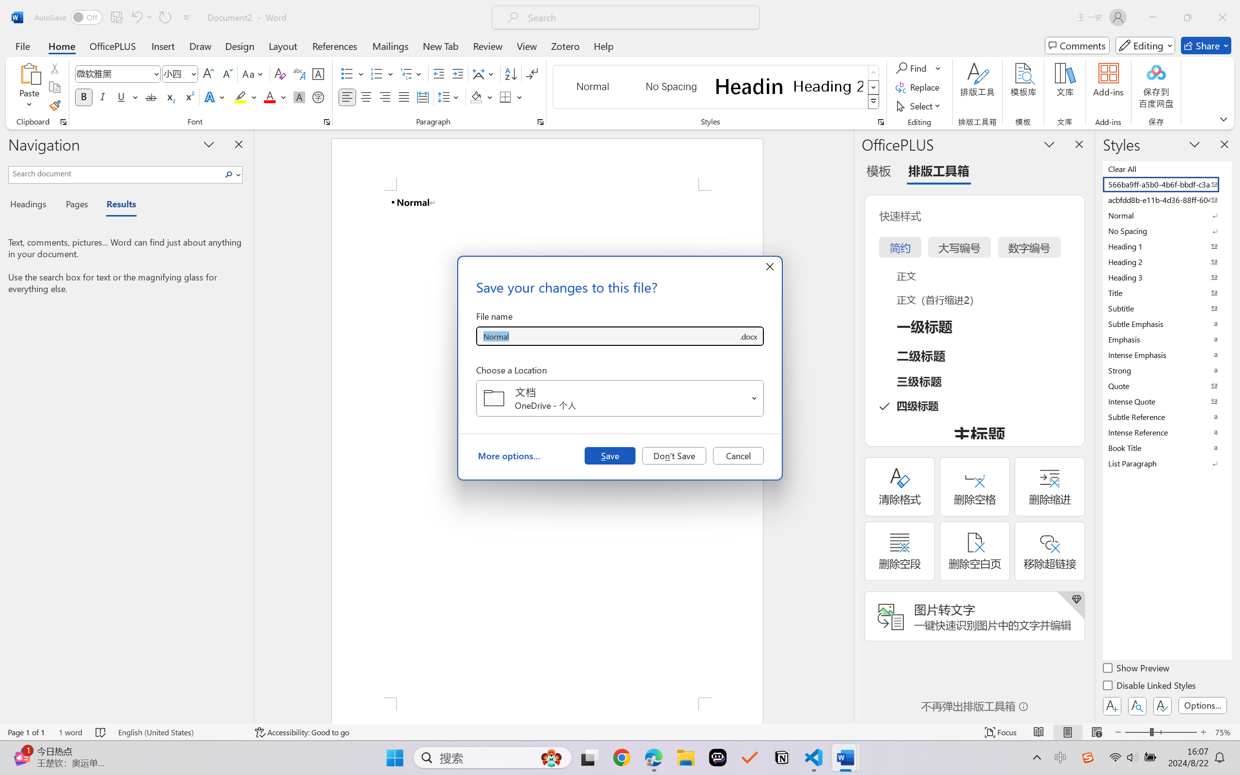  What do you see at coordinates (113, 74) in the screenshot?
I see `Font` at bounding box center [113, 74].